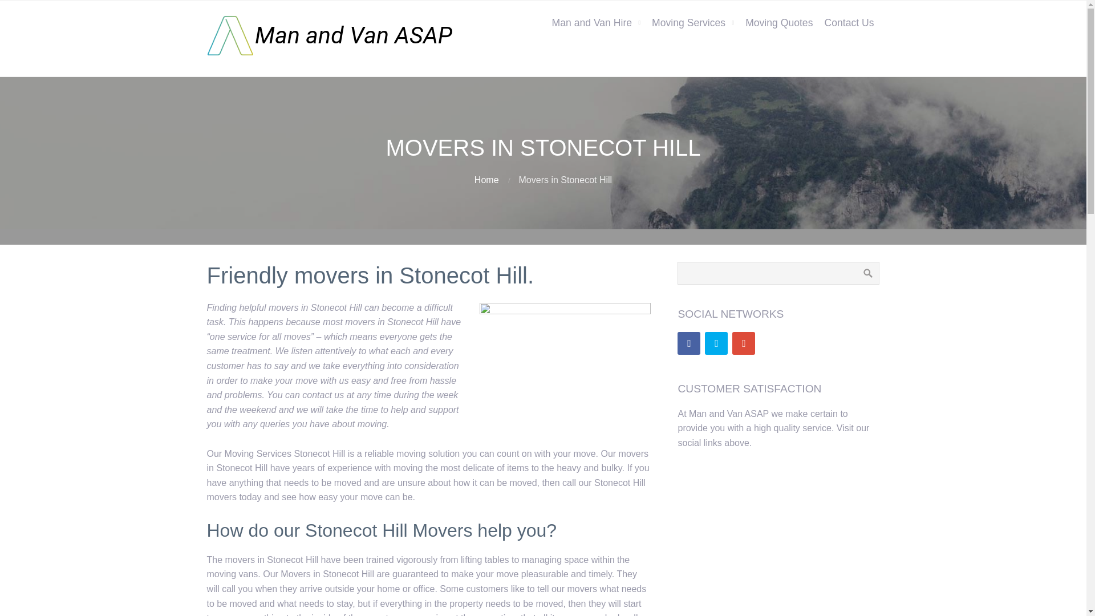  Describe the element at coordinates (689, 343) in the screenshot. I see `Facebook` at that location.